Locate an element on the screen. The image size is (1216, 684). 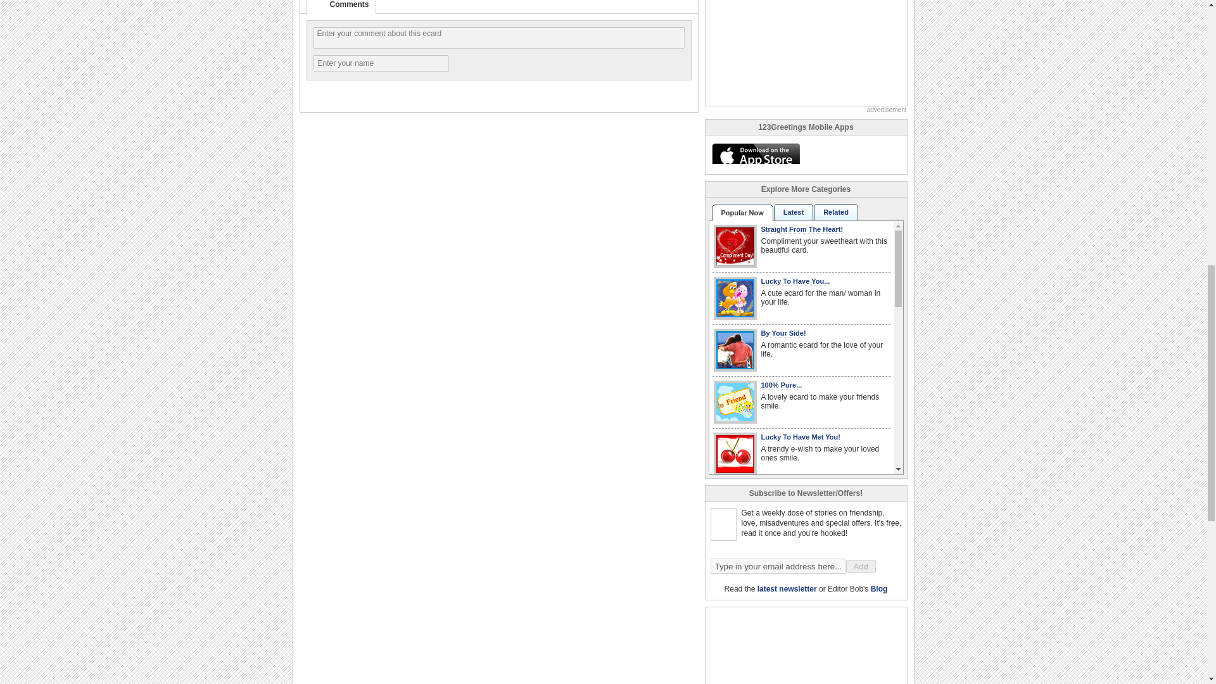
Type in your email address here... is located at coordinates (778, 566).